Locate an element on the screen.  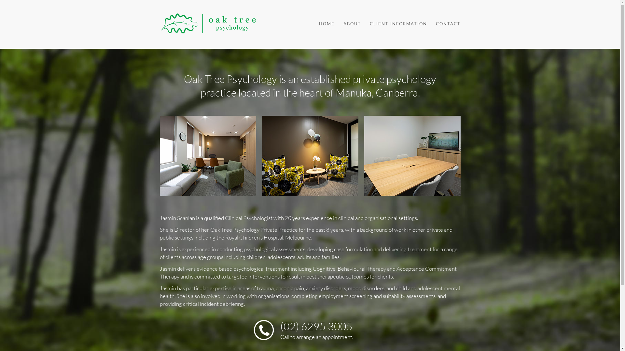
CONTACT is located at coordinates (444, 24).